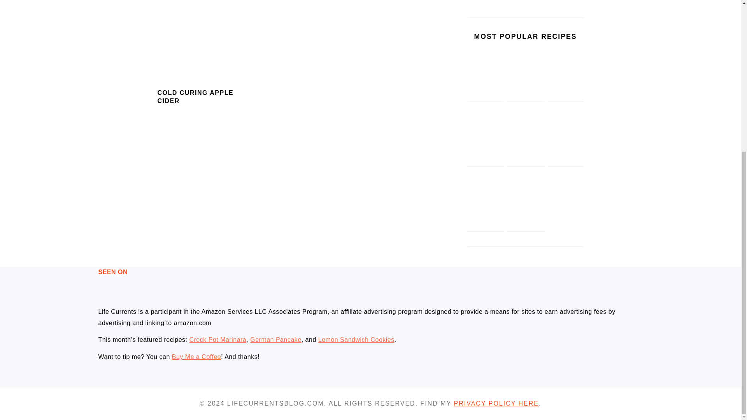  Describe the element at coordinates (485, 152) in the screenshot. I see `Cottage Cheese Ranch Dressing` at that location.